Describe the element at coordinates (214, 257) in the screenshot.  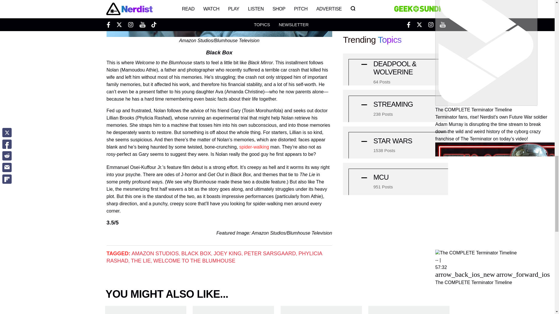
I see `PHYLICIA RASHAD` at that location.